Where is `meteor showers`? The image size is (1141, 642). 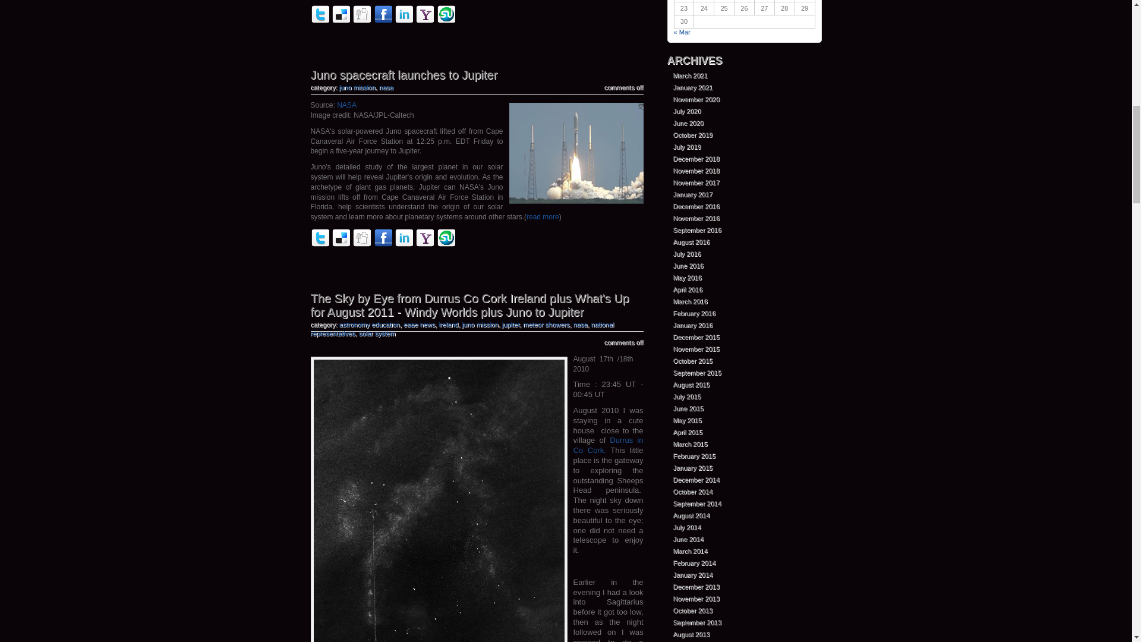
meteor showers is located at coordinates (546, 325).